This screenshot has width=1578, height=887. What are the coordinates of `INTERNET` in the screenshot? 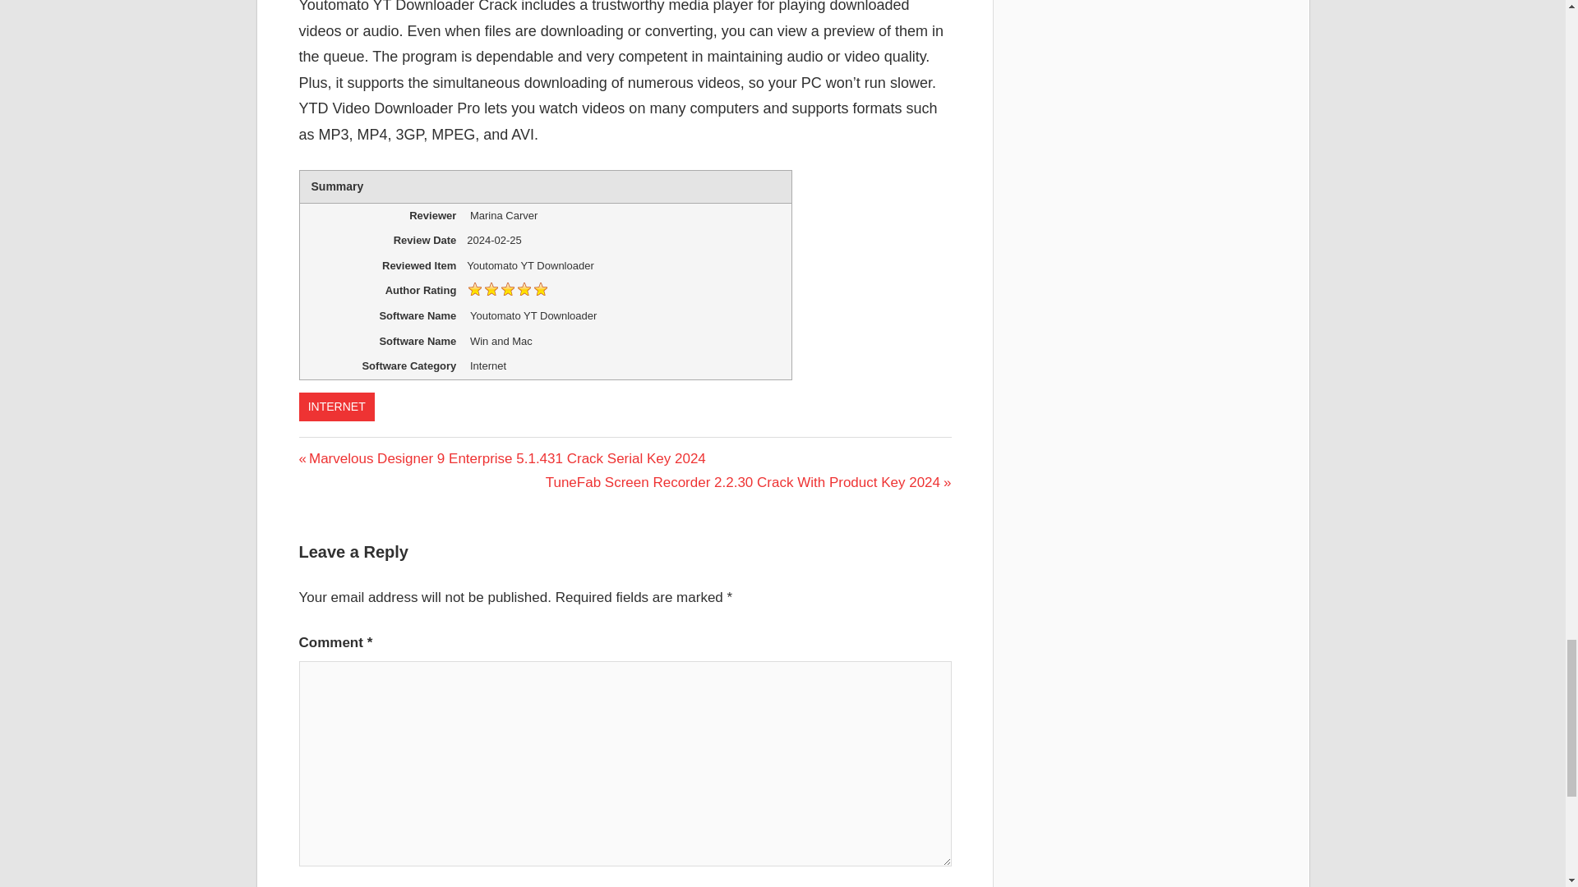 It's located at (337, 407).